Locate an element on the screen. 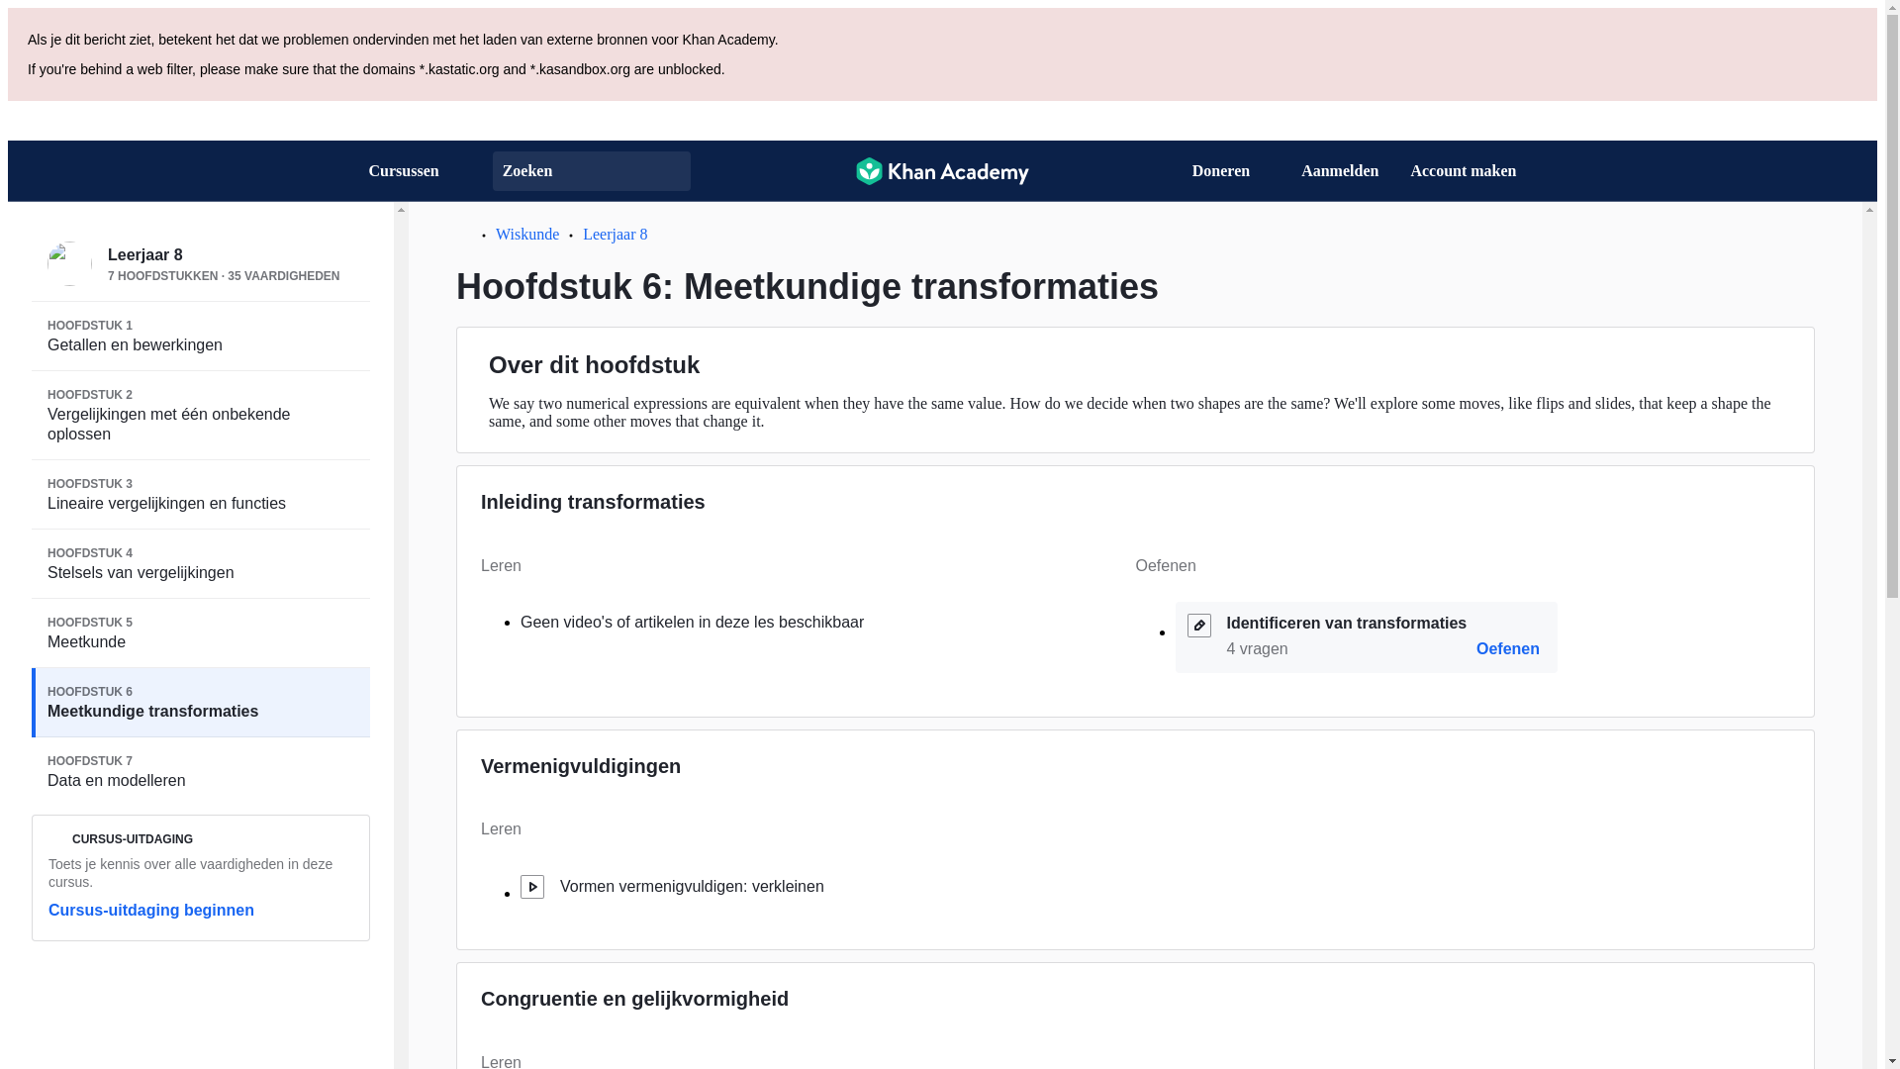  Leerjaar 8 is located at coordinates (616, 234).